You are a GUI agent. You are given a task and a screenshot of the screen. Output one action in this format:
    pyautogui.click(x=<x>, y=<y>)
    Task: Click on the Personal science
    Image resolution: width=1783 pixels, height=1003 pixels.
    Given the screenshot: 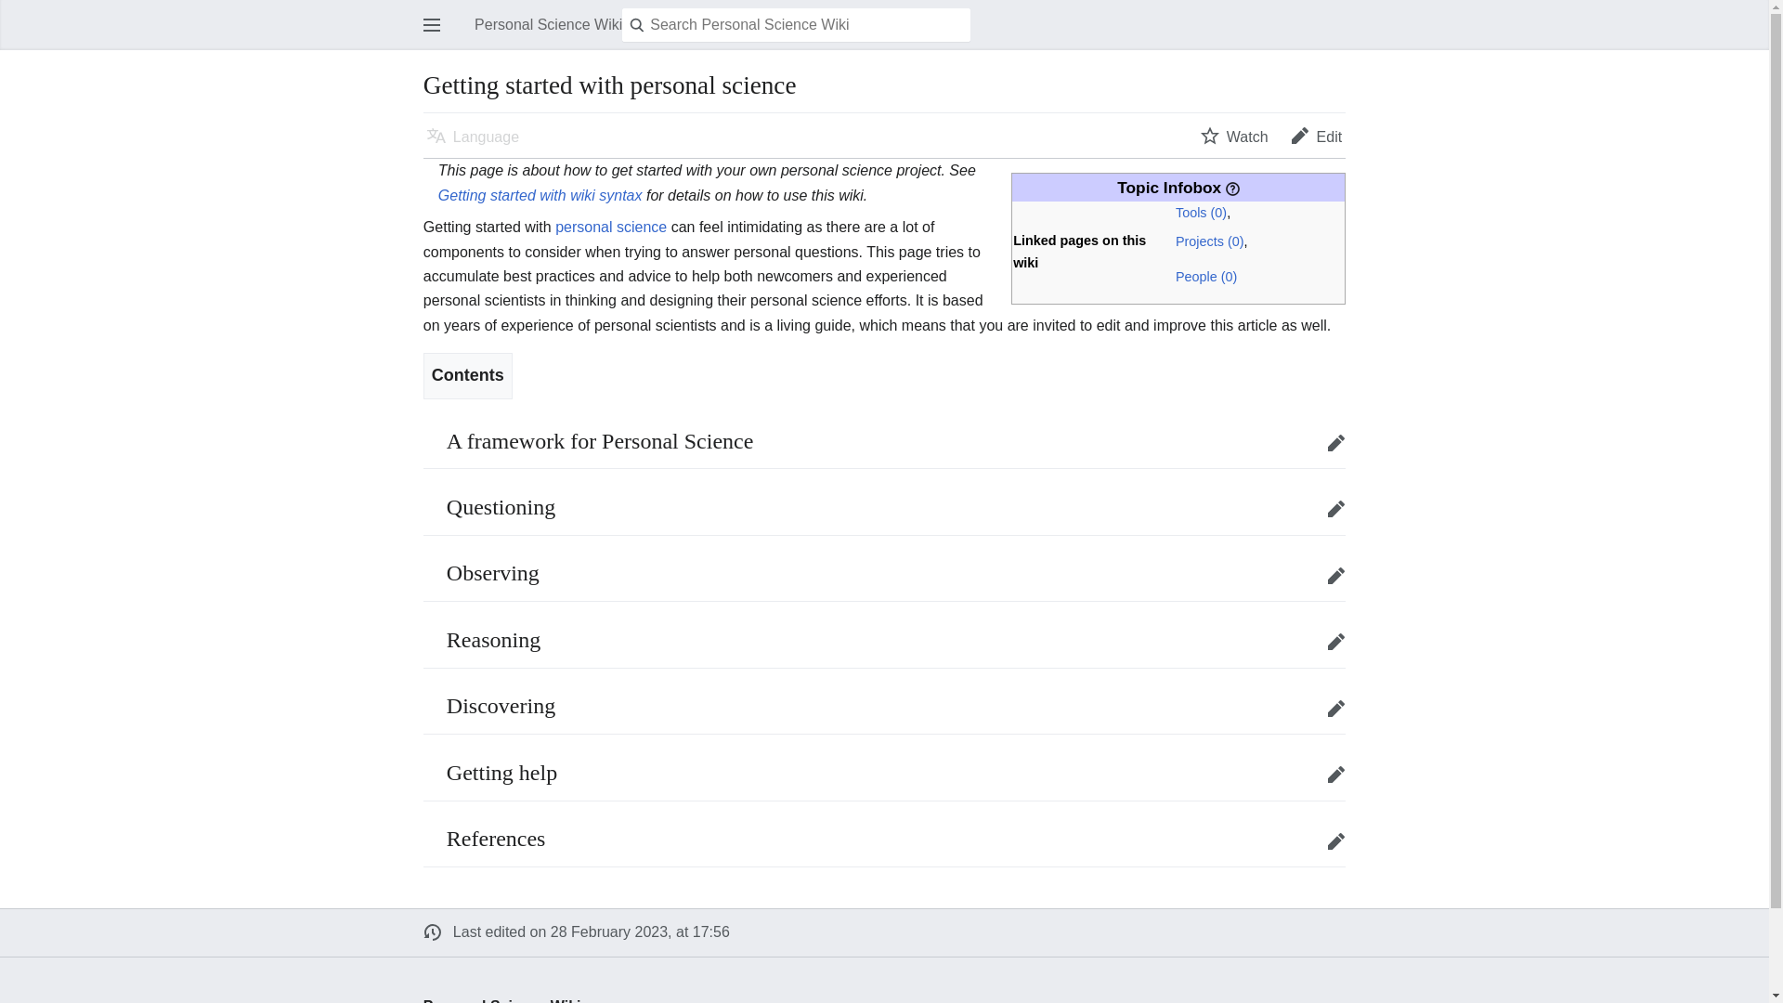 What is the action you would take?
    pyautogui.click(x=611, y=227)
    